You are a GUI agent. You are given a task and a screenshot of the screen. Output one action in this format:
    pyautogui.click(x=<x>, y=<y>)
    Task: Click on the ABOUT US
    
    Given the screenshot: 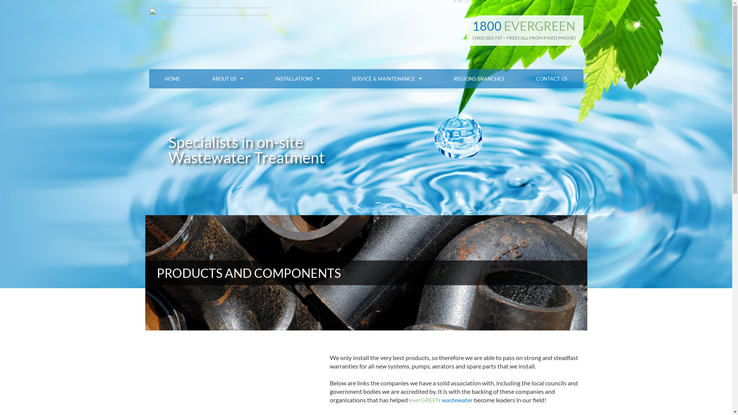 What is the action you would take?
    pyautogui.click(x=228, y=79)
    